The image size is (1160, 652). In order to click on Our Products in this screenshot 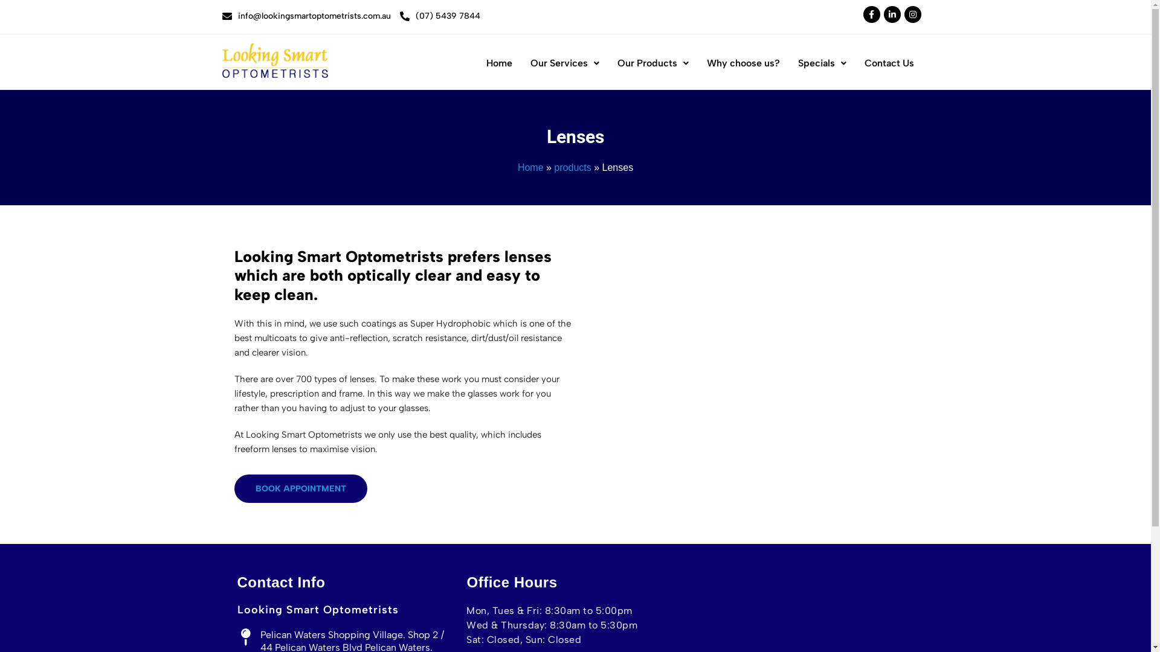, I will do `click(652, 63)`.